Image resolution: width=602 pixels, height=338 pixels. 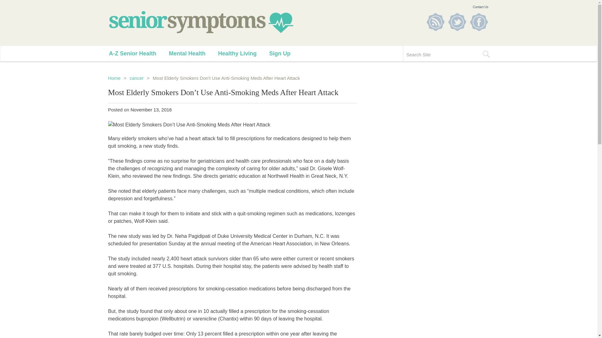 I want to click on Healthy Living, so click(x=243, y=53).